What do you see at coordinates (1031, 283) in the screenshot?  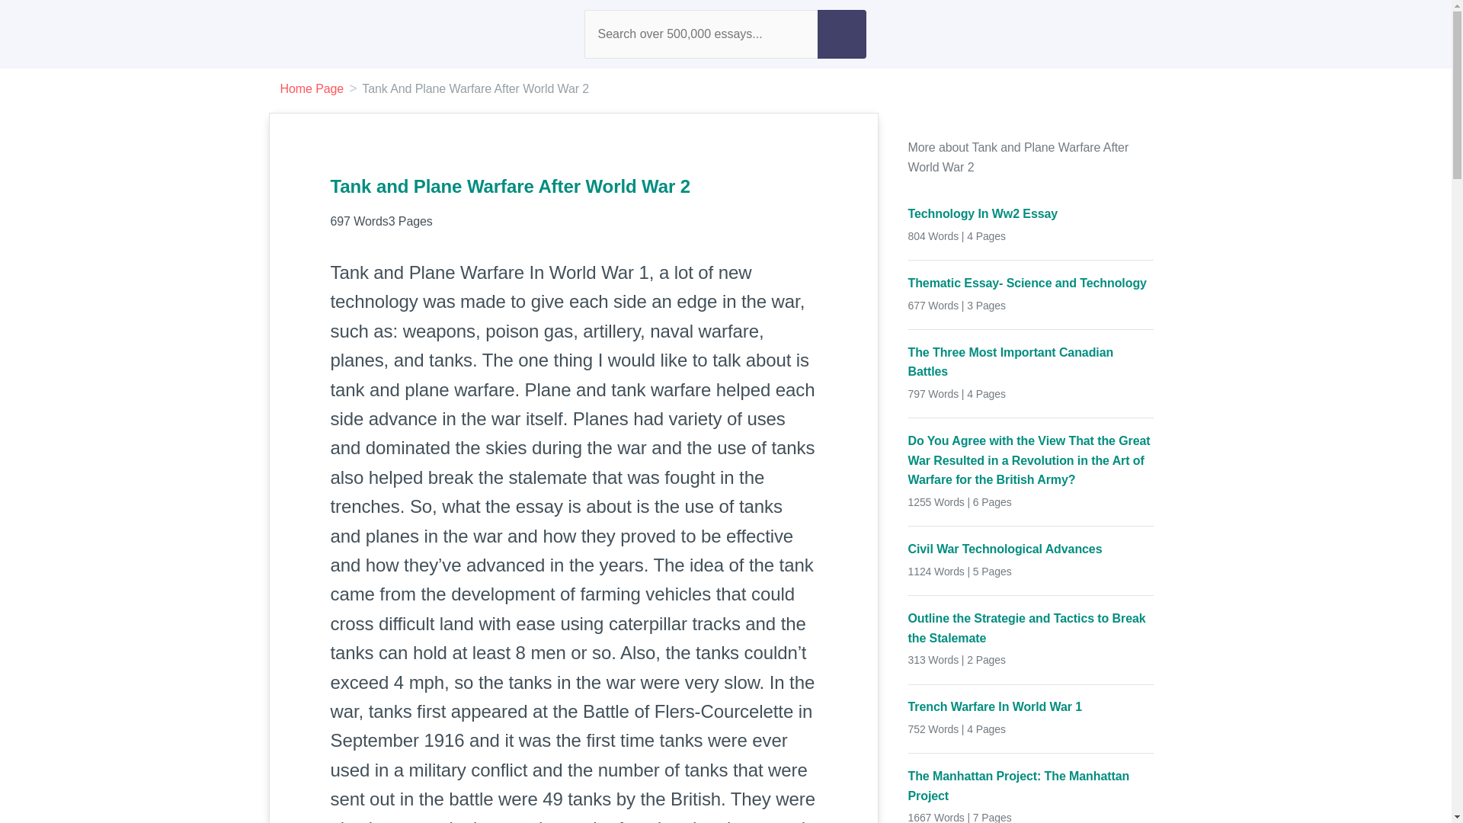 I see `Thematic Essay- Science and Technology` at bounding box center [1031, 283].